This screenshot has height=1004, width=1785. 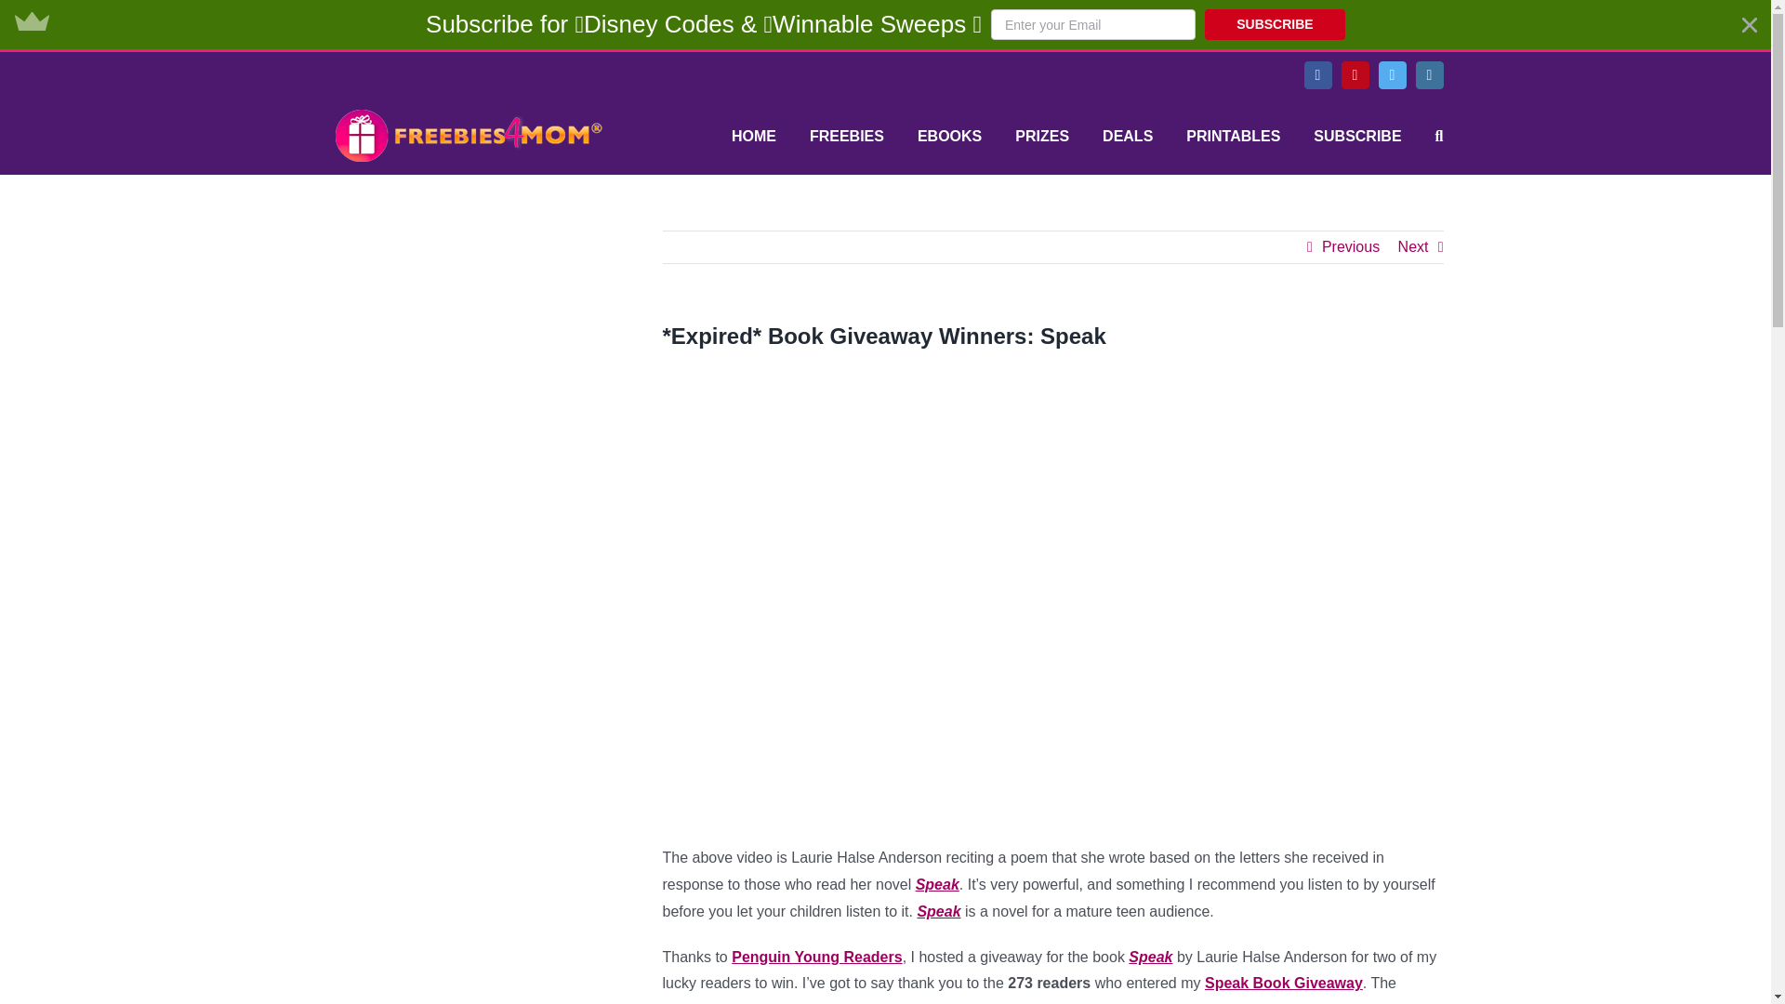 What do you see at coordinates (1354, 74) in the screenshot?
I see `Pinterest` at bounding box center [1354, 74].